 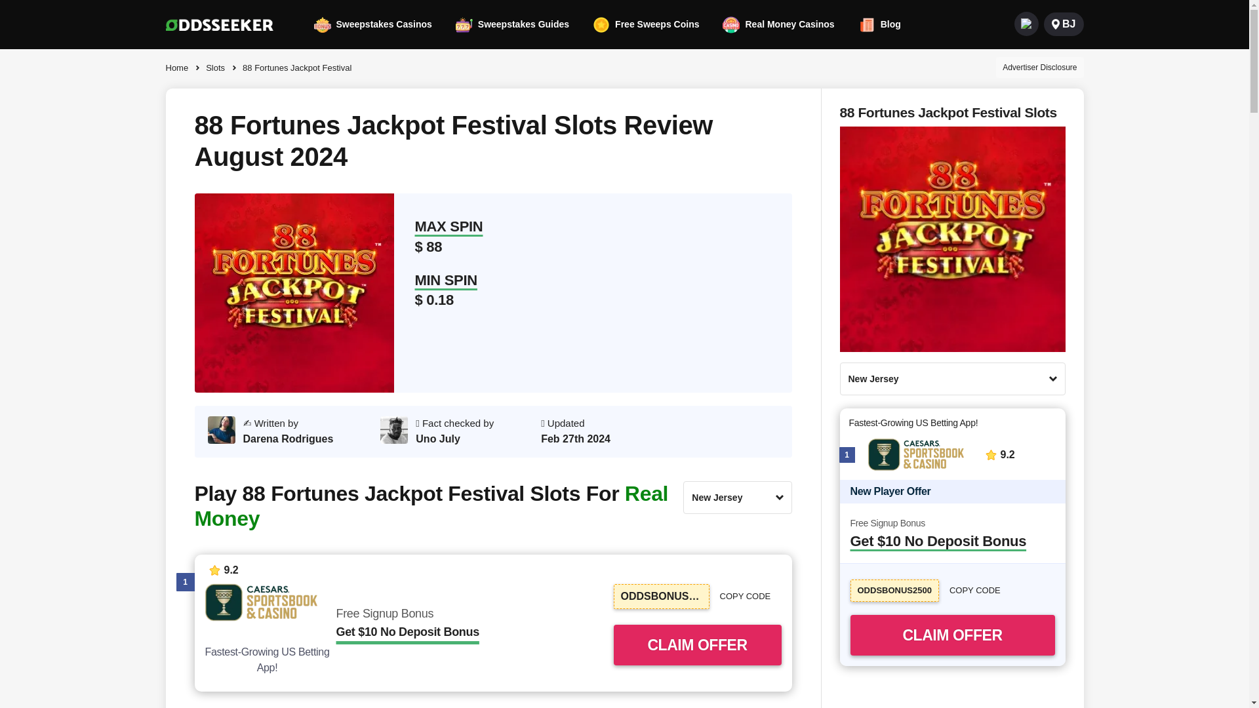 I want to click on Real Money Casinos, so click(x=778, y=24).